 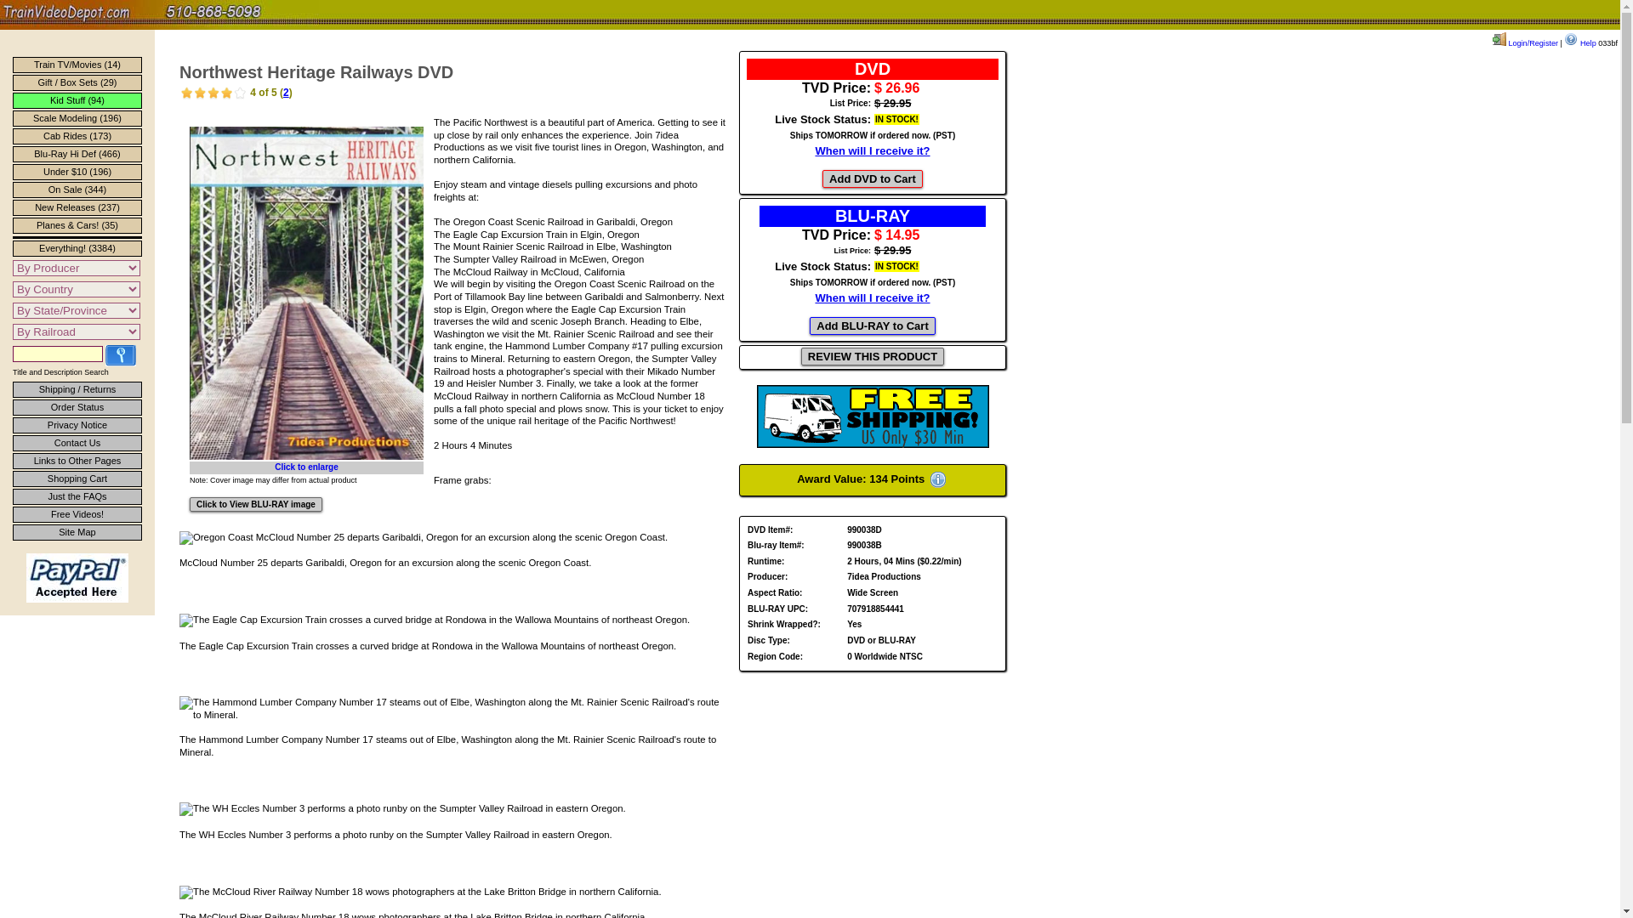 I want to click on DVD's with Cab Rides, so click(x=77, y=136).